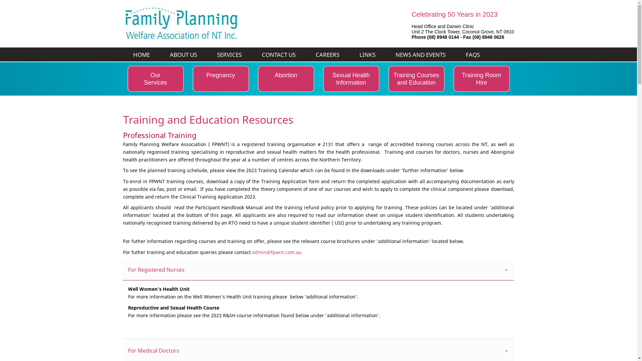 The image size is (642, 361). I want to click on For Registered Nurses, so click(314, 270).